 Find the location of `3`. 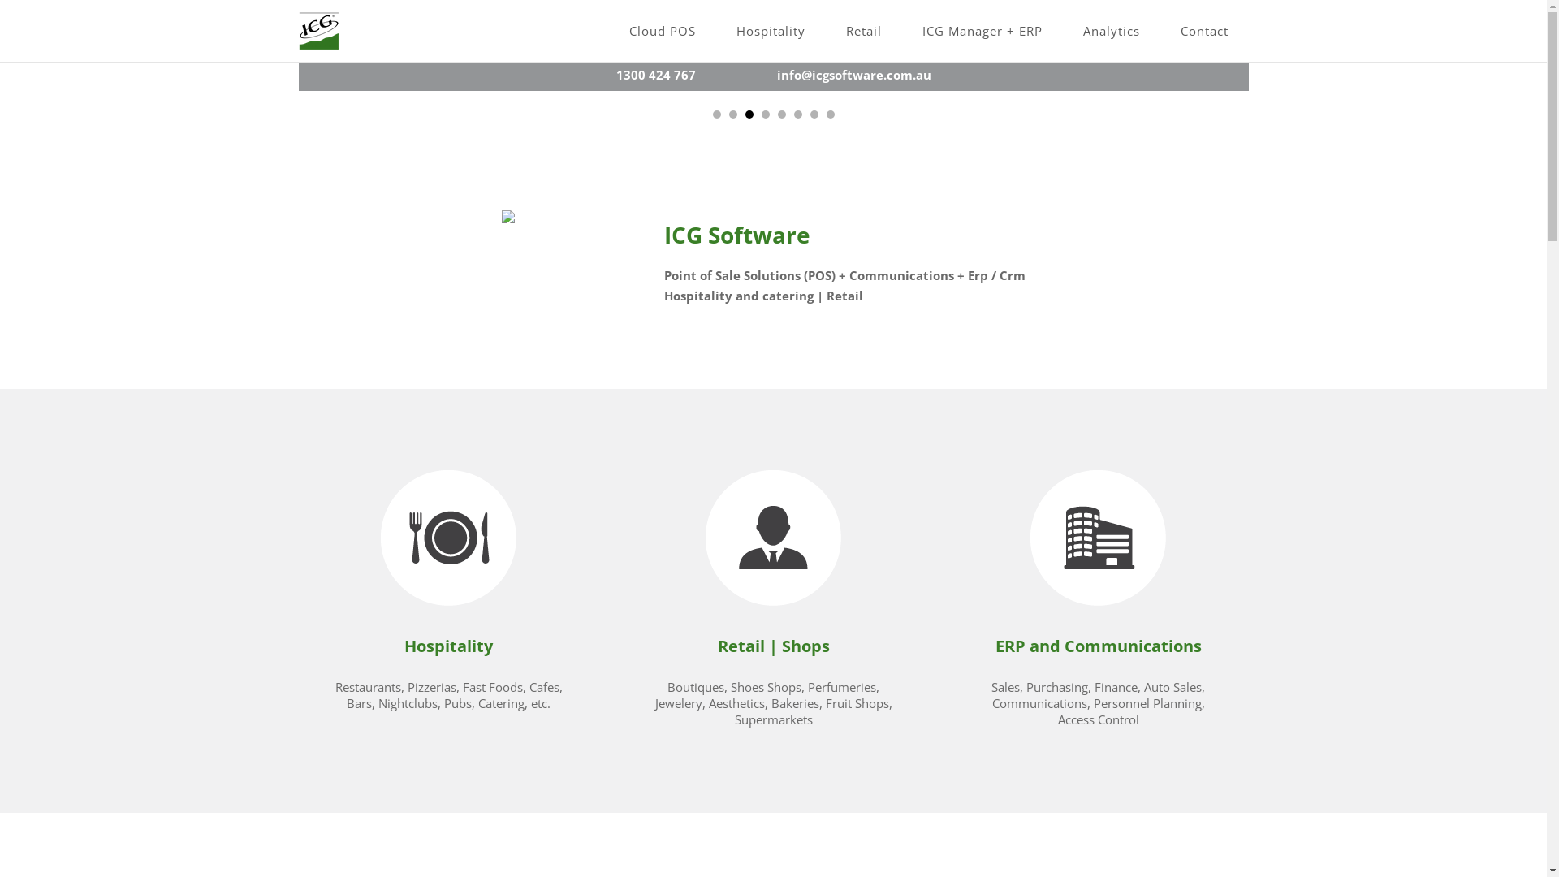

3 is located at coordinates (749, 114).